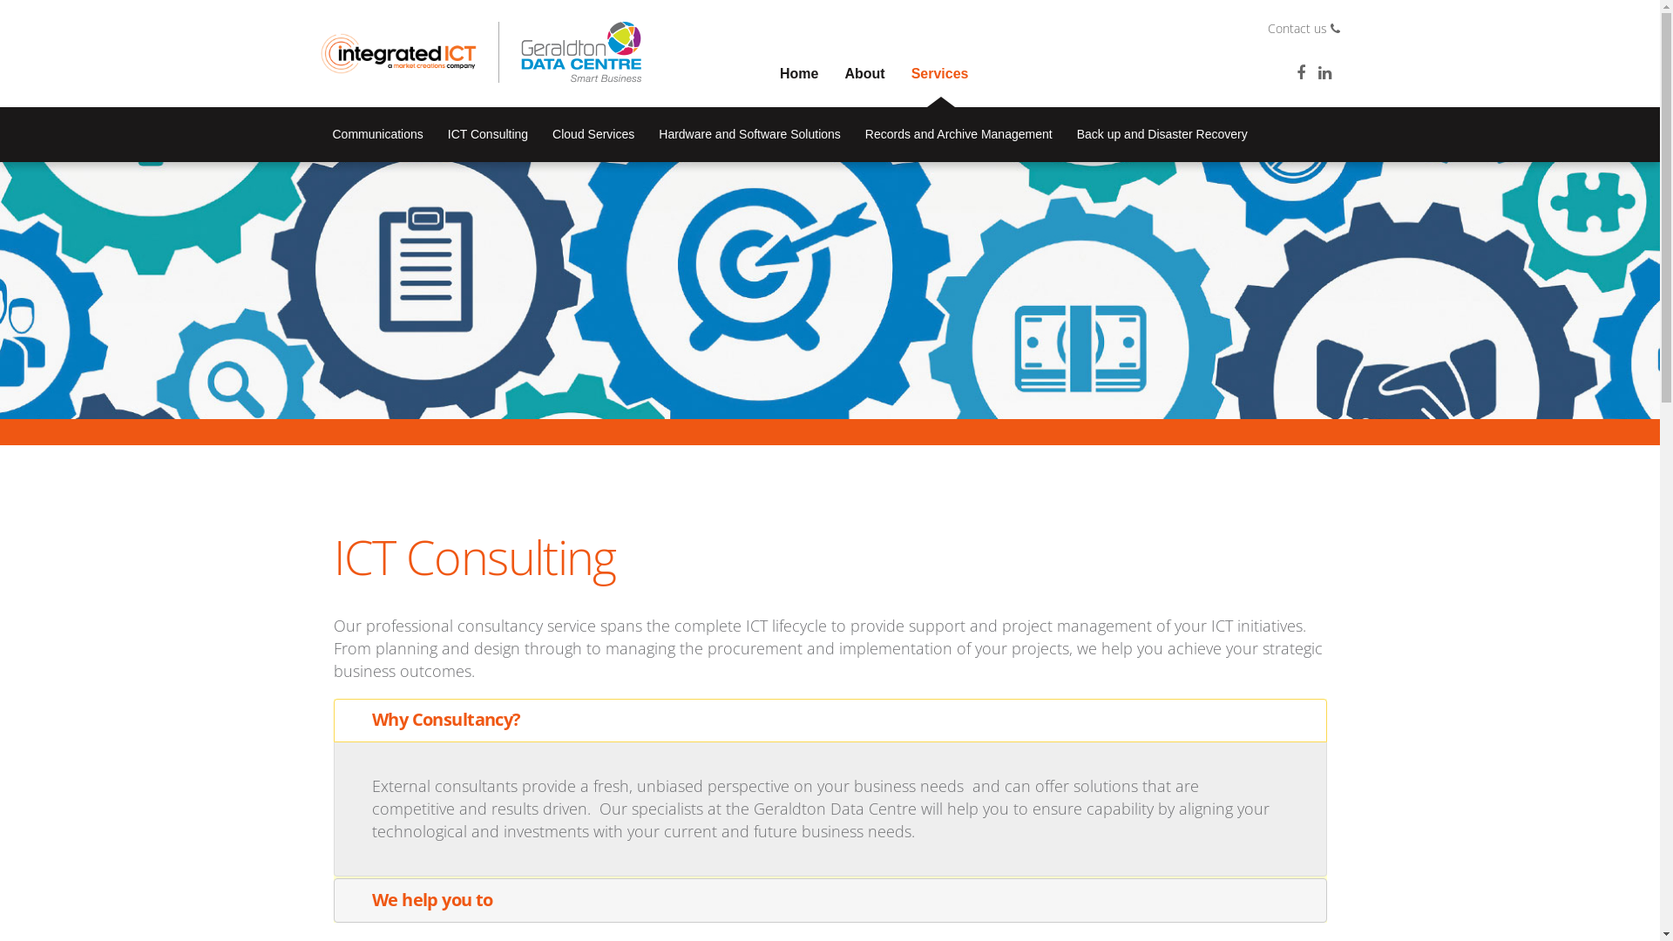 The height and width of the screenshot is (941, 1673). Describe the element at coordinates (378, 134) in the screenshot. I see `Communications` at that location.